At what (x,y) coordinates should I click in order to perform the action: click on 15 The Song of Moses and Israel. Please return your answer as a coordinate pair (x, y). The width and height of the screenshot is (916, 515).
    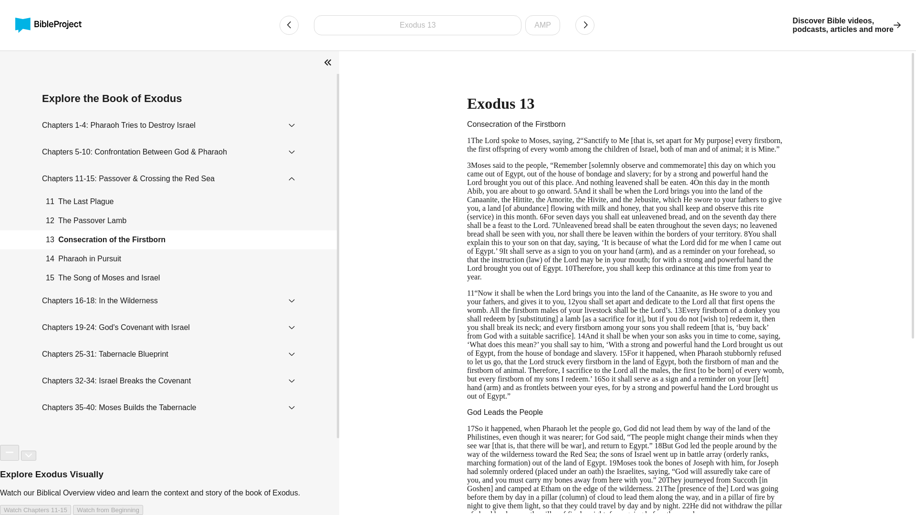
    Looking at the image, I should click on (168, 278).